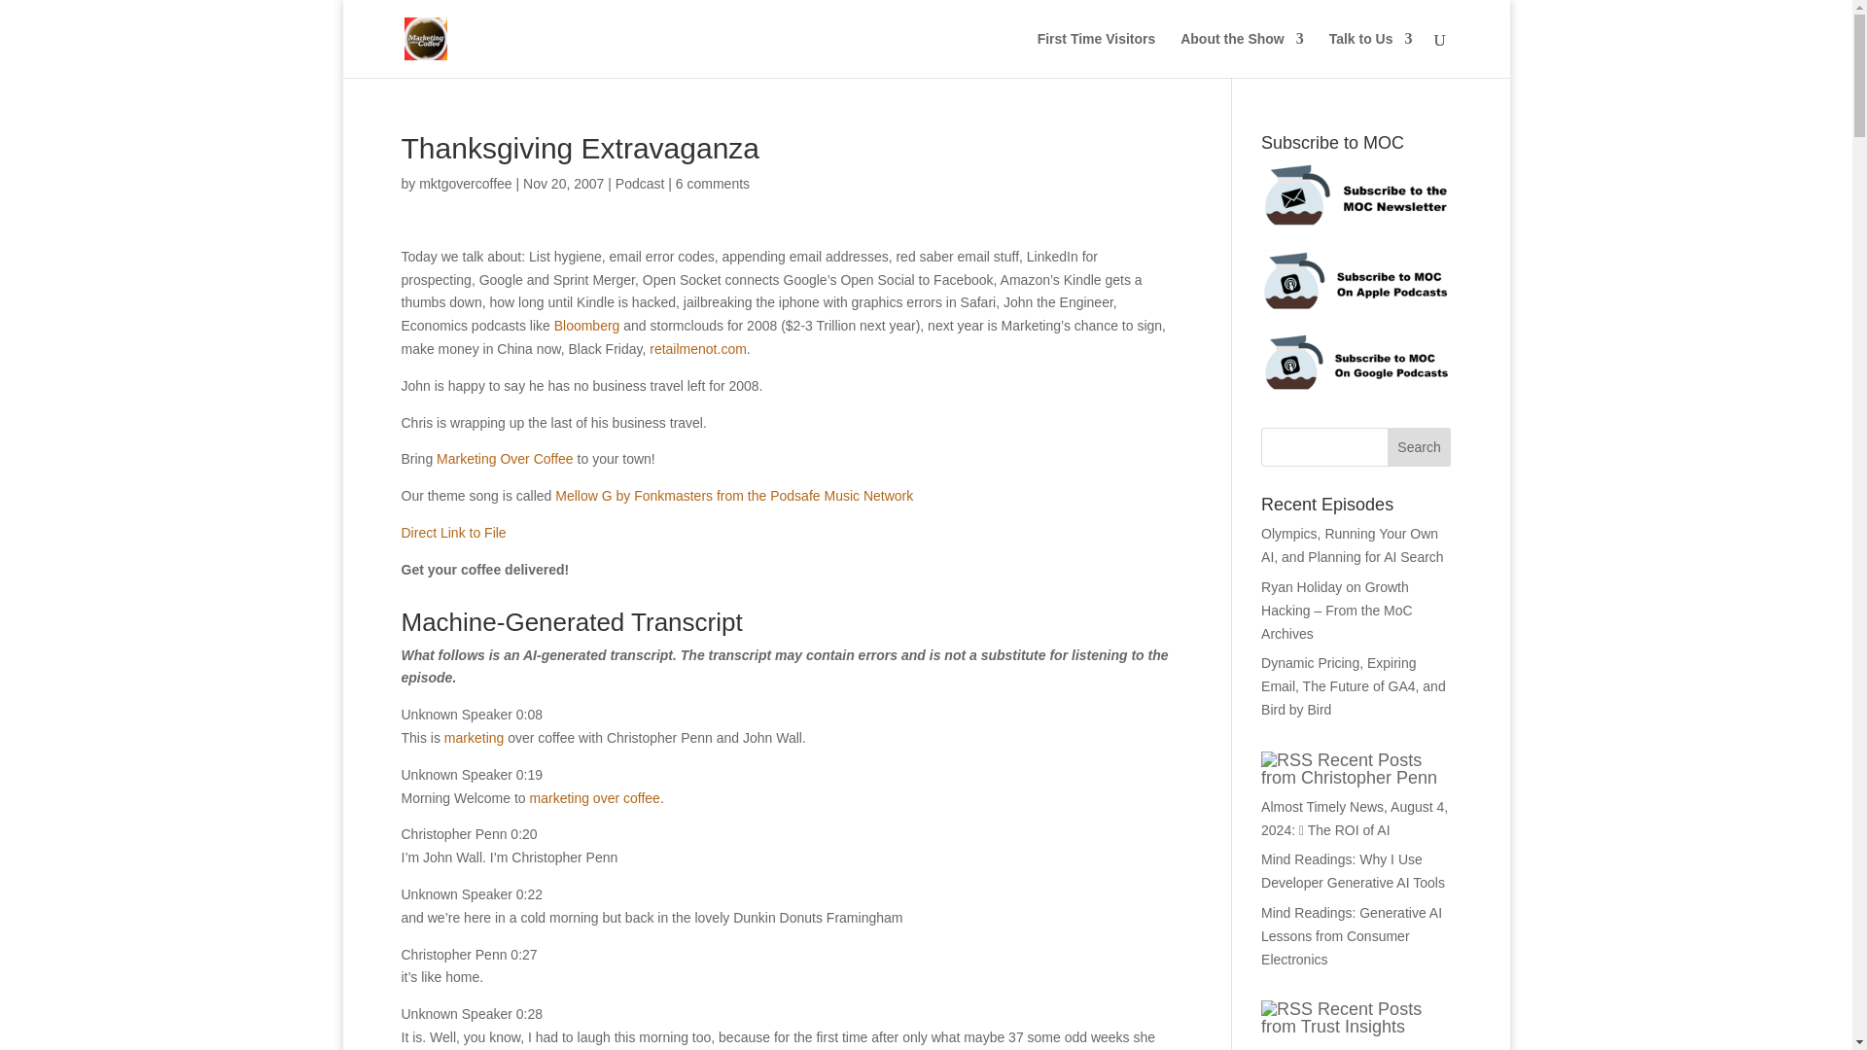 This screenshot has height=1050, width=1867. What do you see at coordinates (1420, 446) in the screenshot?
I see `Search` at bounding box center [1420, 446].